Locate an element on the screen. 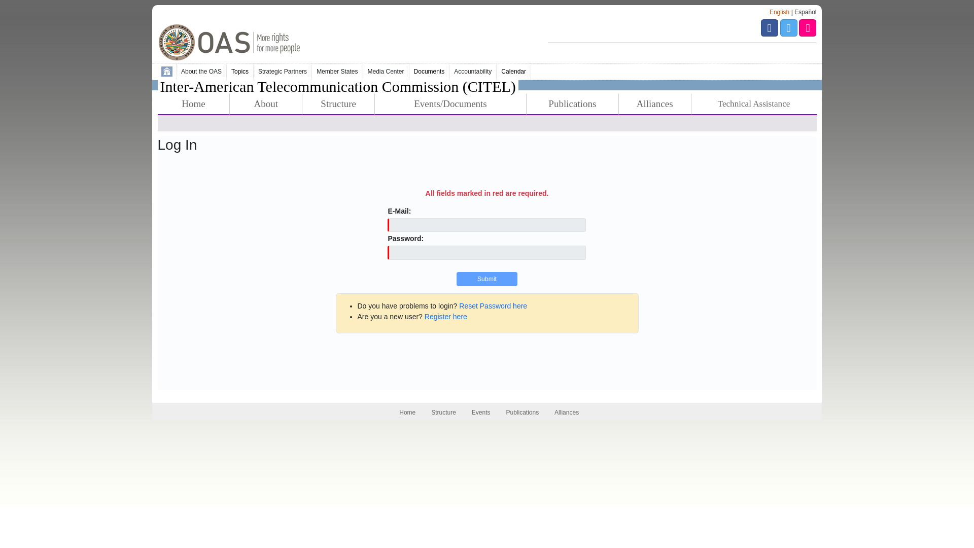 This screenshot has width=974, height=548. Submit is located at coordinates (487, 278).